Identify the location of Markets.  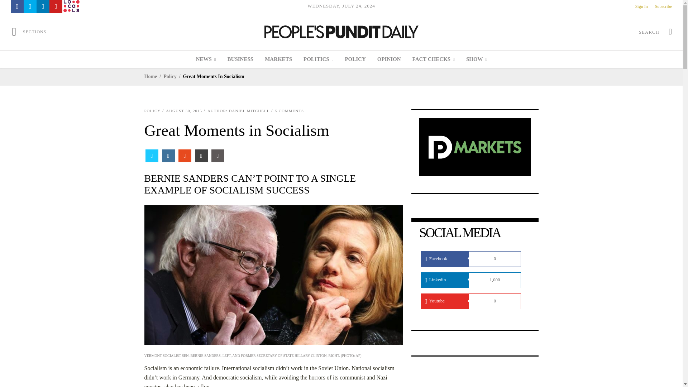
(278, 59).